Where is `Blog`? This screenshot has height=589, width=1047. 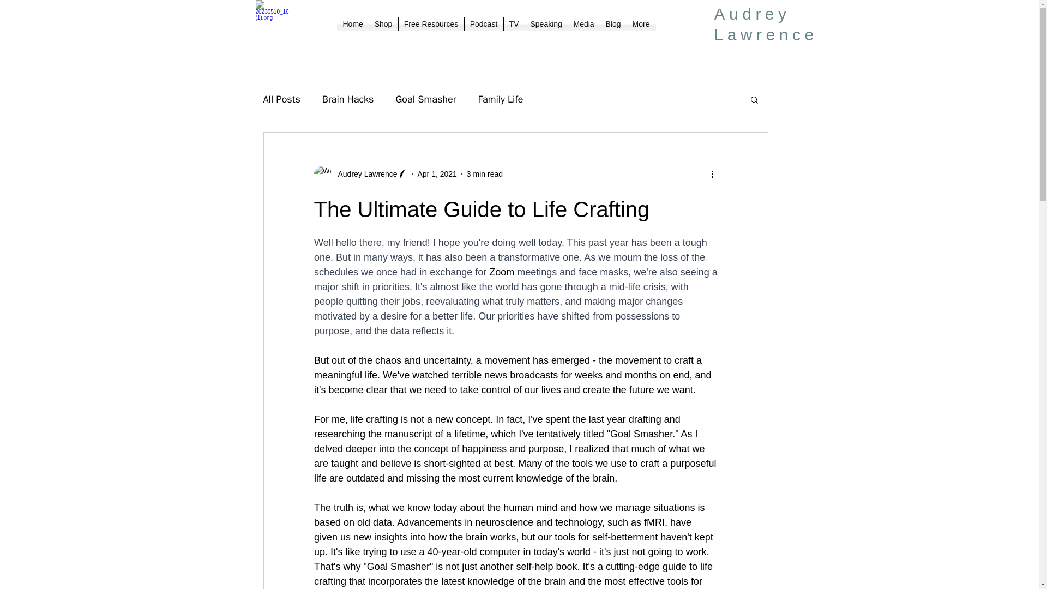
Blog is located at coordinates (613, 24).